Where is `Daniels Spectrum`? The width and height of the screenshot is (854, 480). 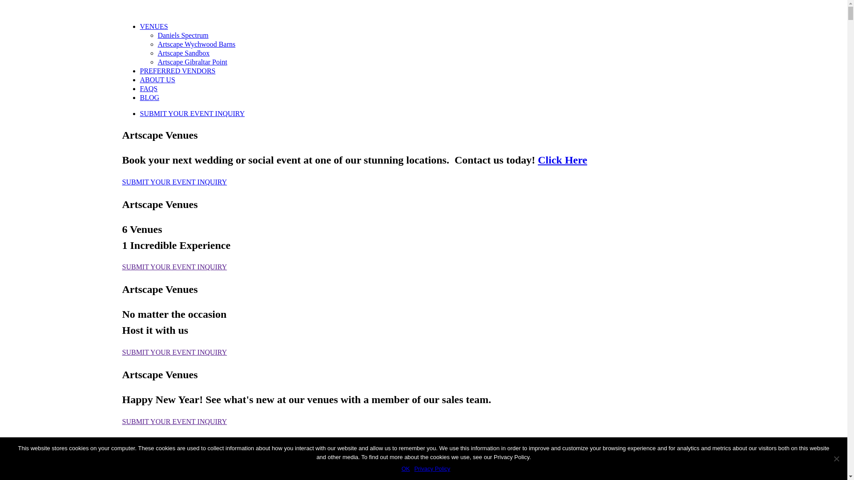
Daniels Spectrum is located at coordinates (183, 36).